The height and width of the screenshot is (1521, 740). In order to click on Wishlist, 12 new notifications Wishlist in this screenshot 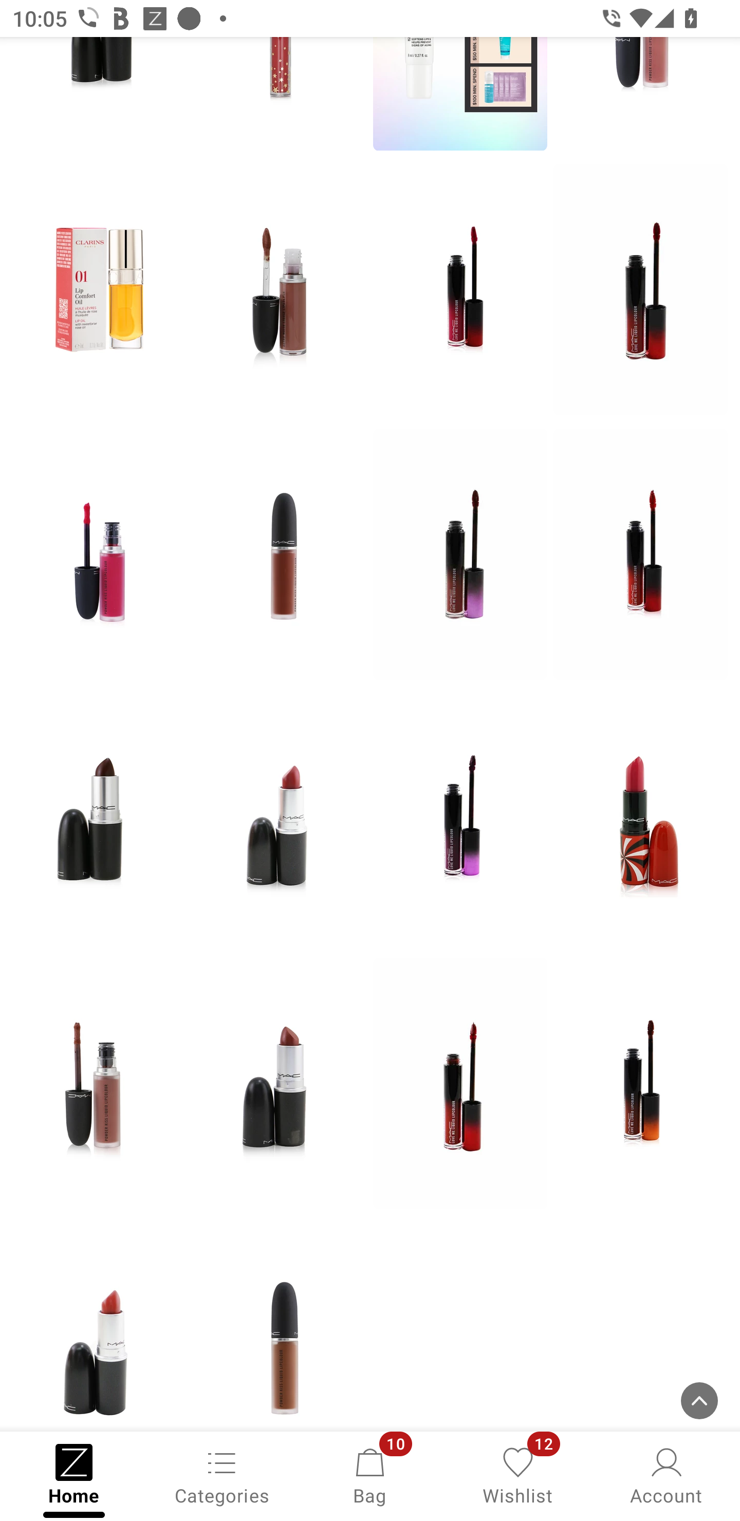, I will do `click(518, 1475)`.